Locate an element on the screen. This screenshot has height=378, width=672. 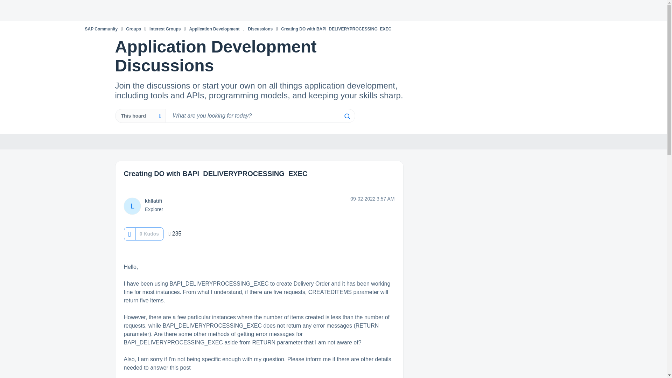
The total number of kudos this post has received. is located at coordinates (149, 234).